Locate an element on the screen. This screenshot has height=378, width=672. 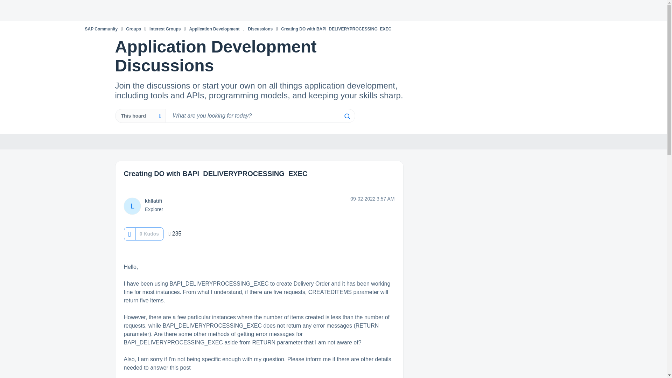
The total number of kudos this post has received. is located at coordinates (149, 234).